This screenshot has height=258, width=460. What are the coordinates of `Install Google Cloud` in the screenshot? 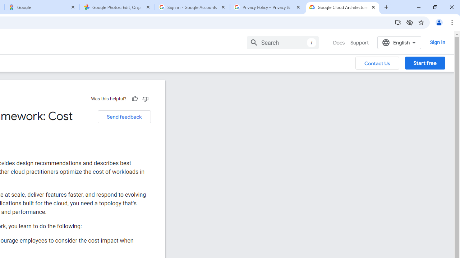 It's located at (398, 22).